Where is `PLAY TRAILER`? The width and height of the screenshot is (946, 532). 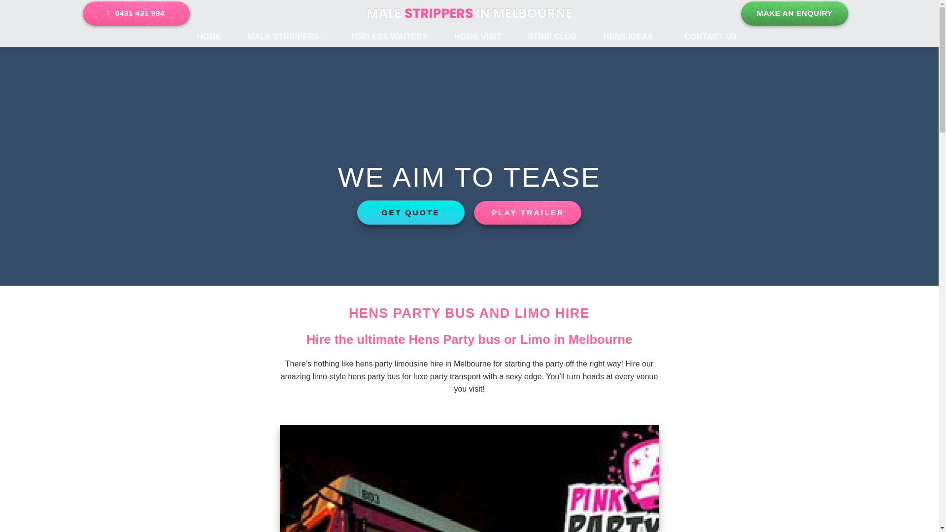
PLAY TRAILER is located at coordinates (527, 212).